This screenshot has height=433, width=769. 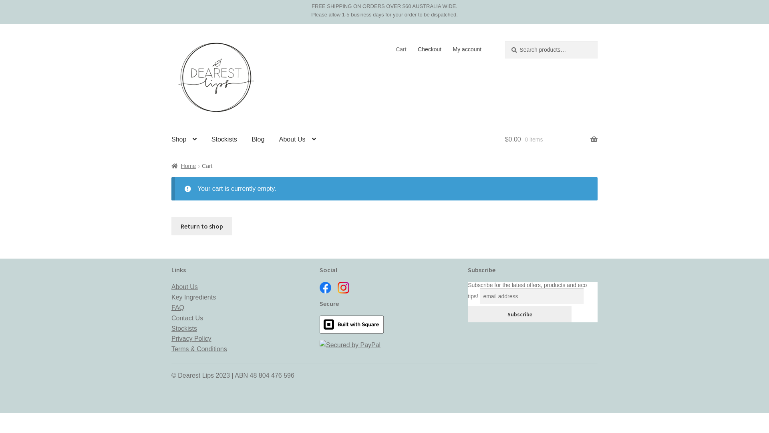 I want to click on Key Ingredients, so click(x=194, y=297).